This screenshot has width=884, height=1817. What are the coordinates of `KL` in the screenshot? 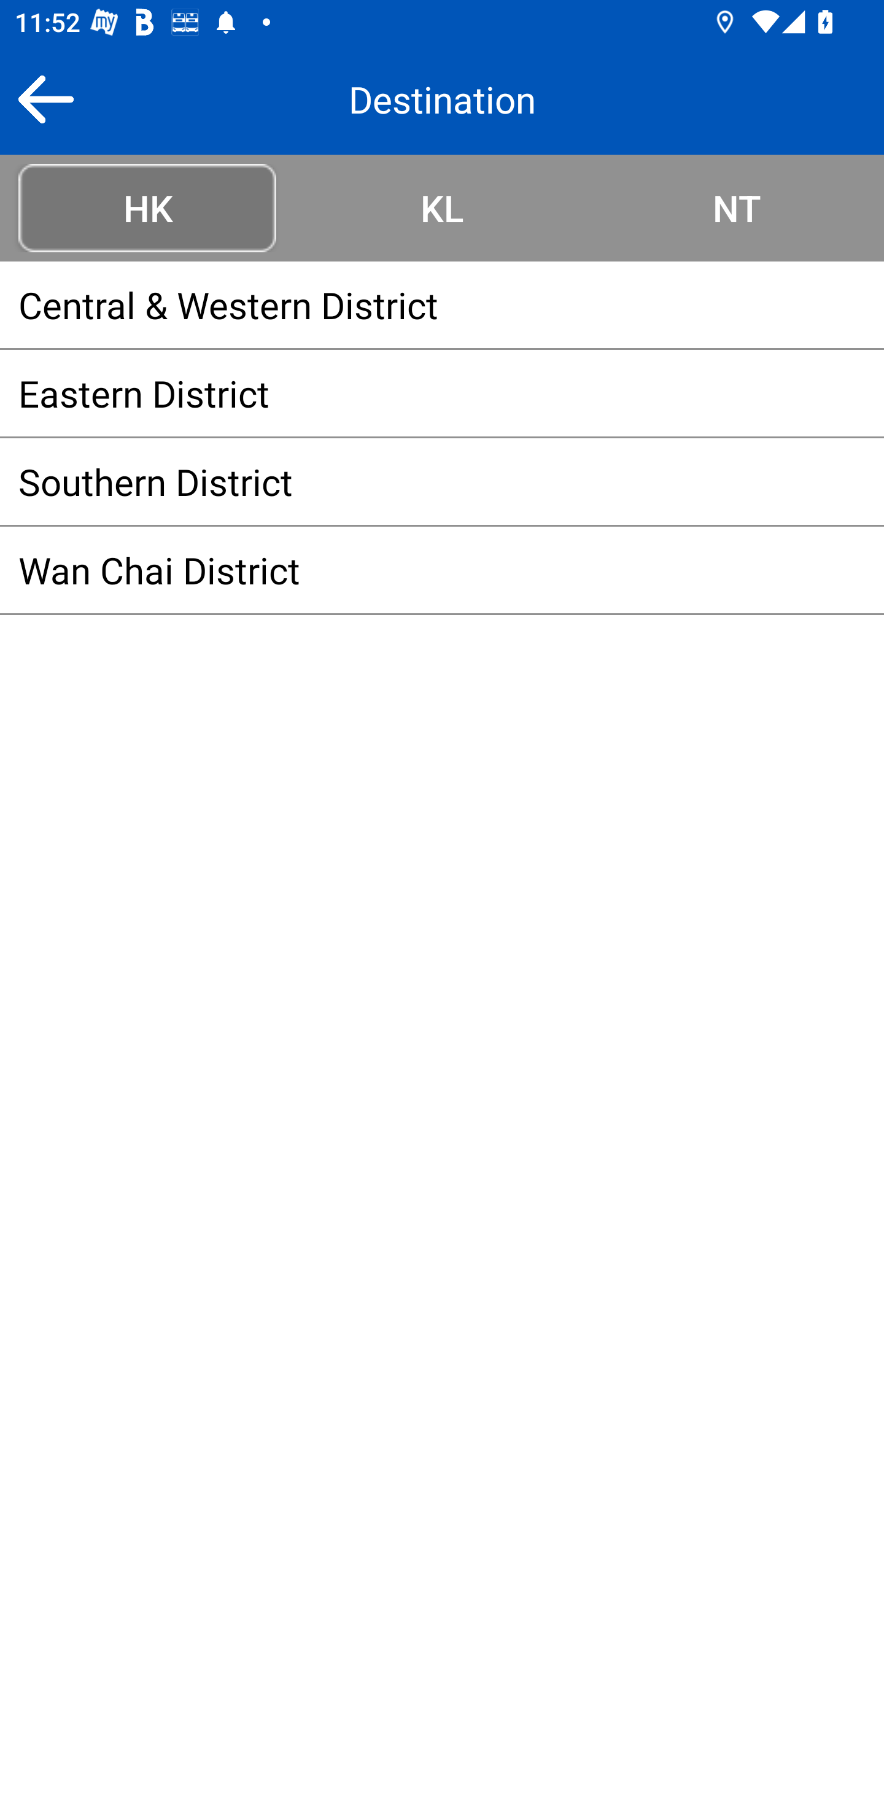 It's located at (442, 207).